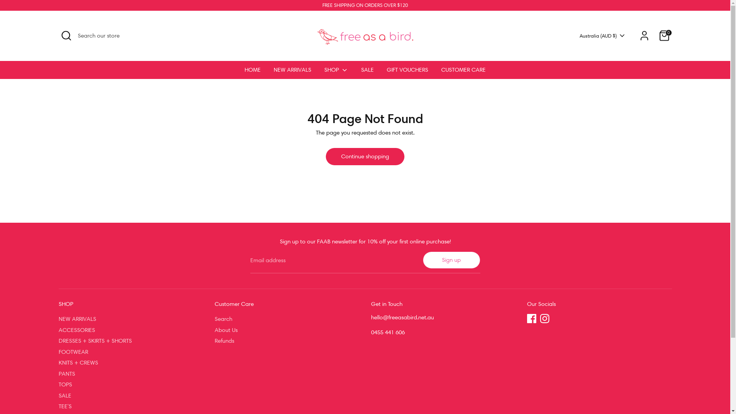 Image resolution: width=736 pixels, height=414 pixels. I want to click on 0, so click(664, 36).